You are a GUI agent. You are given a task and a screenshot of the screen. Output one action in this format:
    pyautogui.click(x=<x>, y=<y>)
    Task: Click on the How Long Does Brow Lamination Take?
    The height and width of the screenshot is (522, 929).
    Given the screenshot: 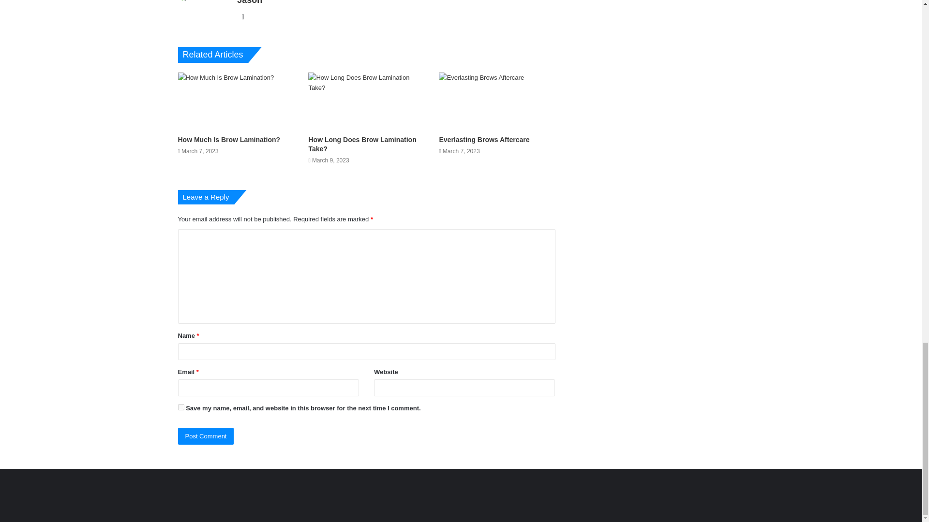 What is the action you would take?
    pyautogui.click(x=362, y=144)
    